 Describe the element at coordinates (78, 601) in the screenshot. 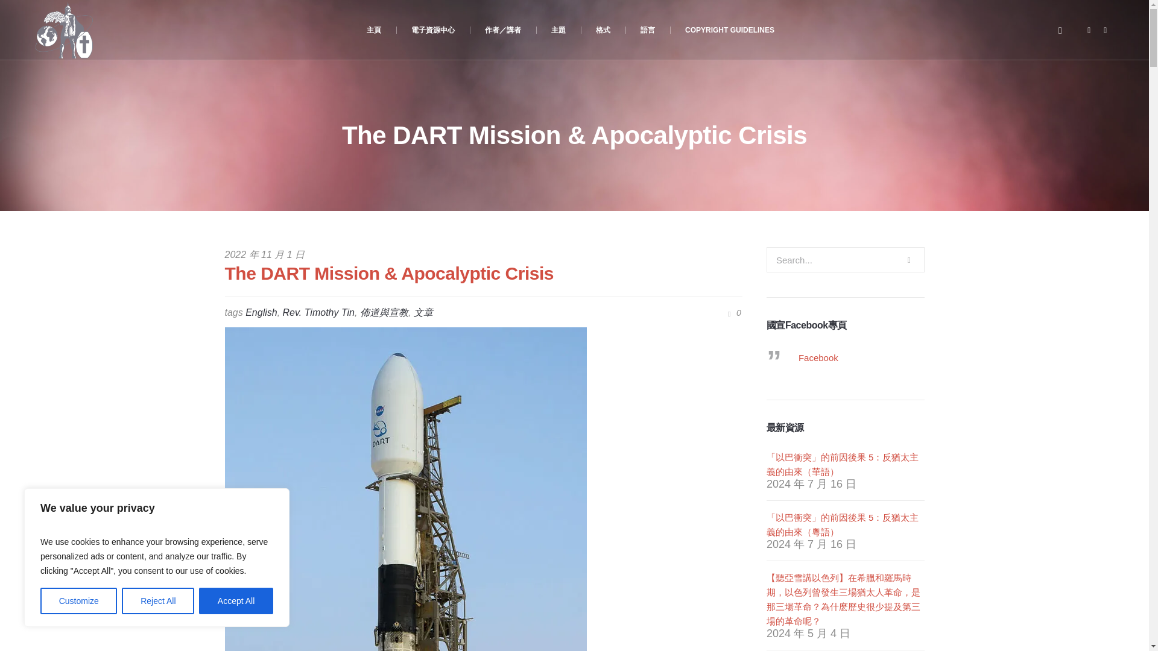

I see `Customize` at that location.